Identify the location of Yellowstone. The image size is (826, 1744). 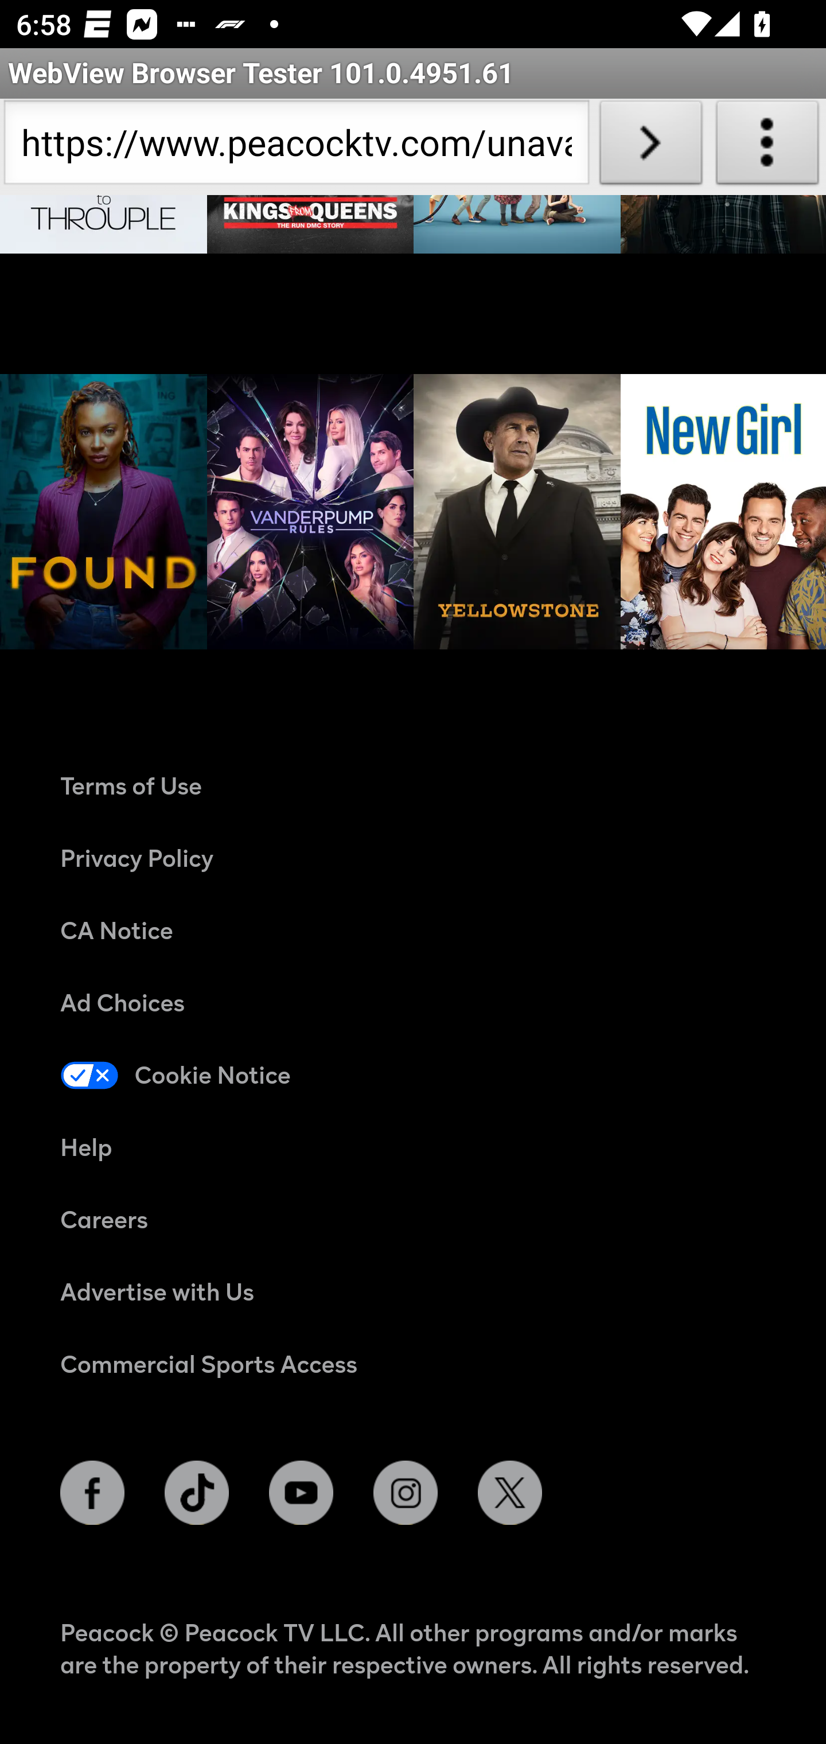
(517, 512).